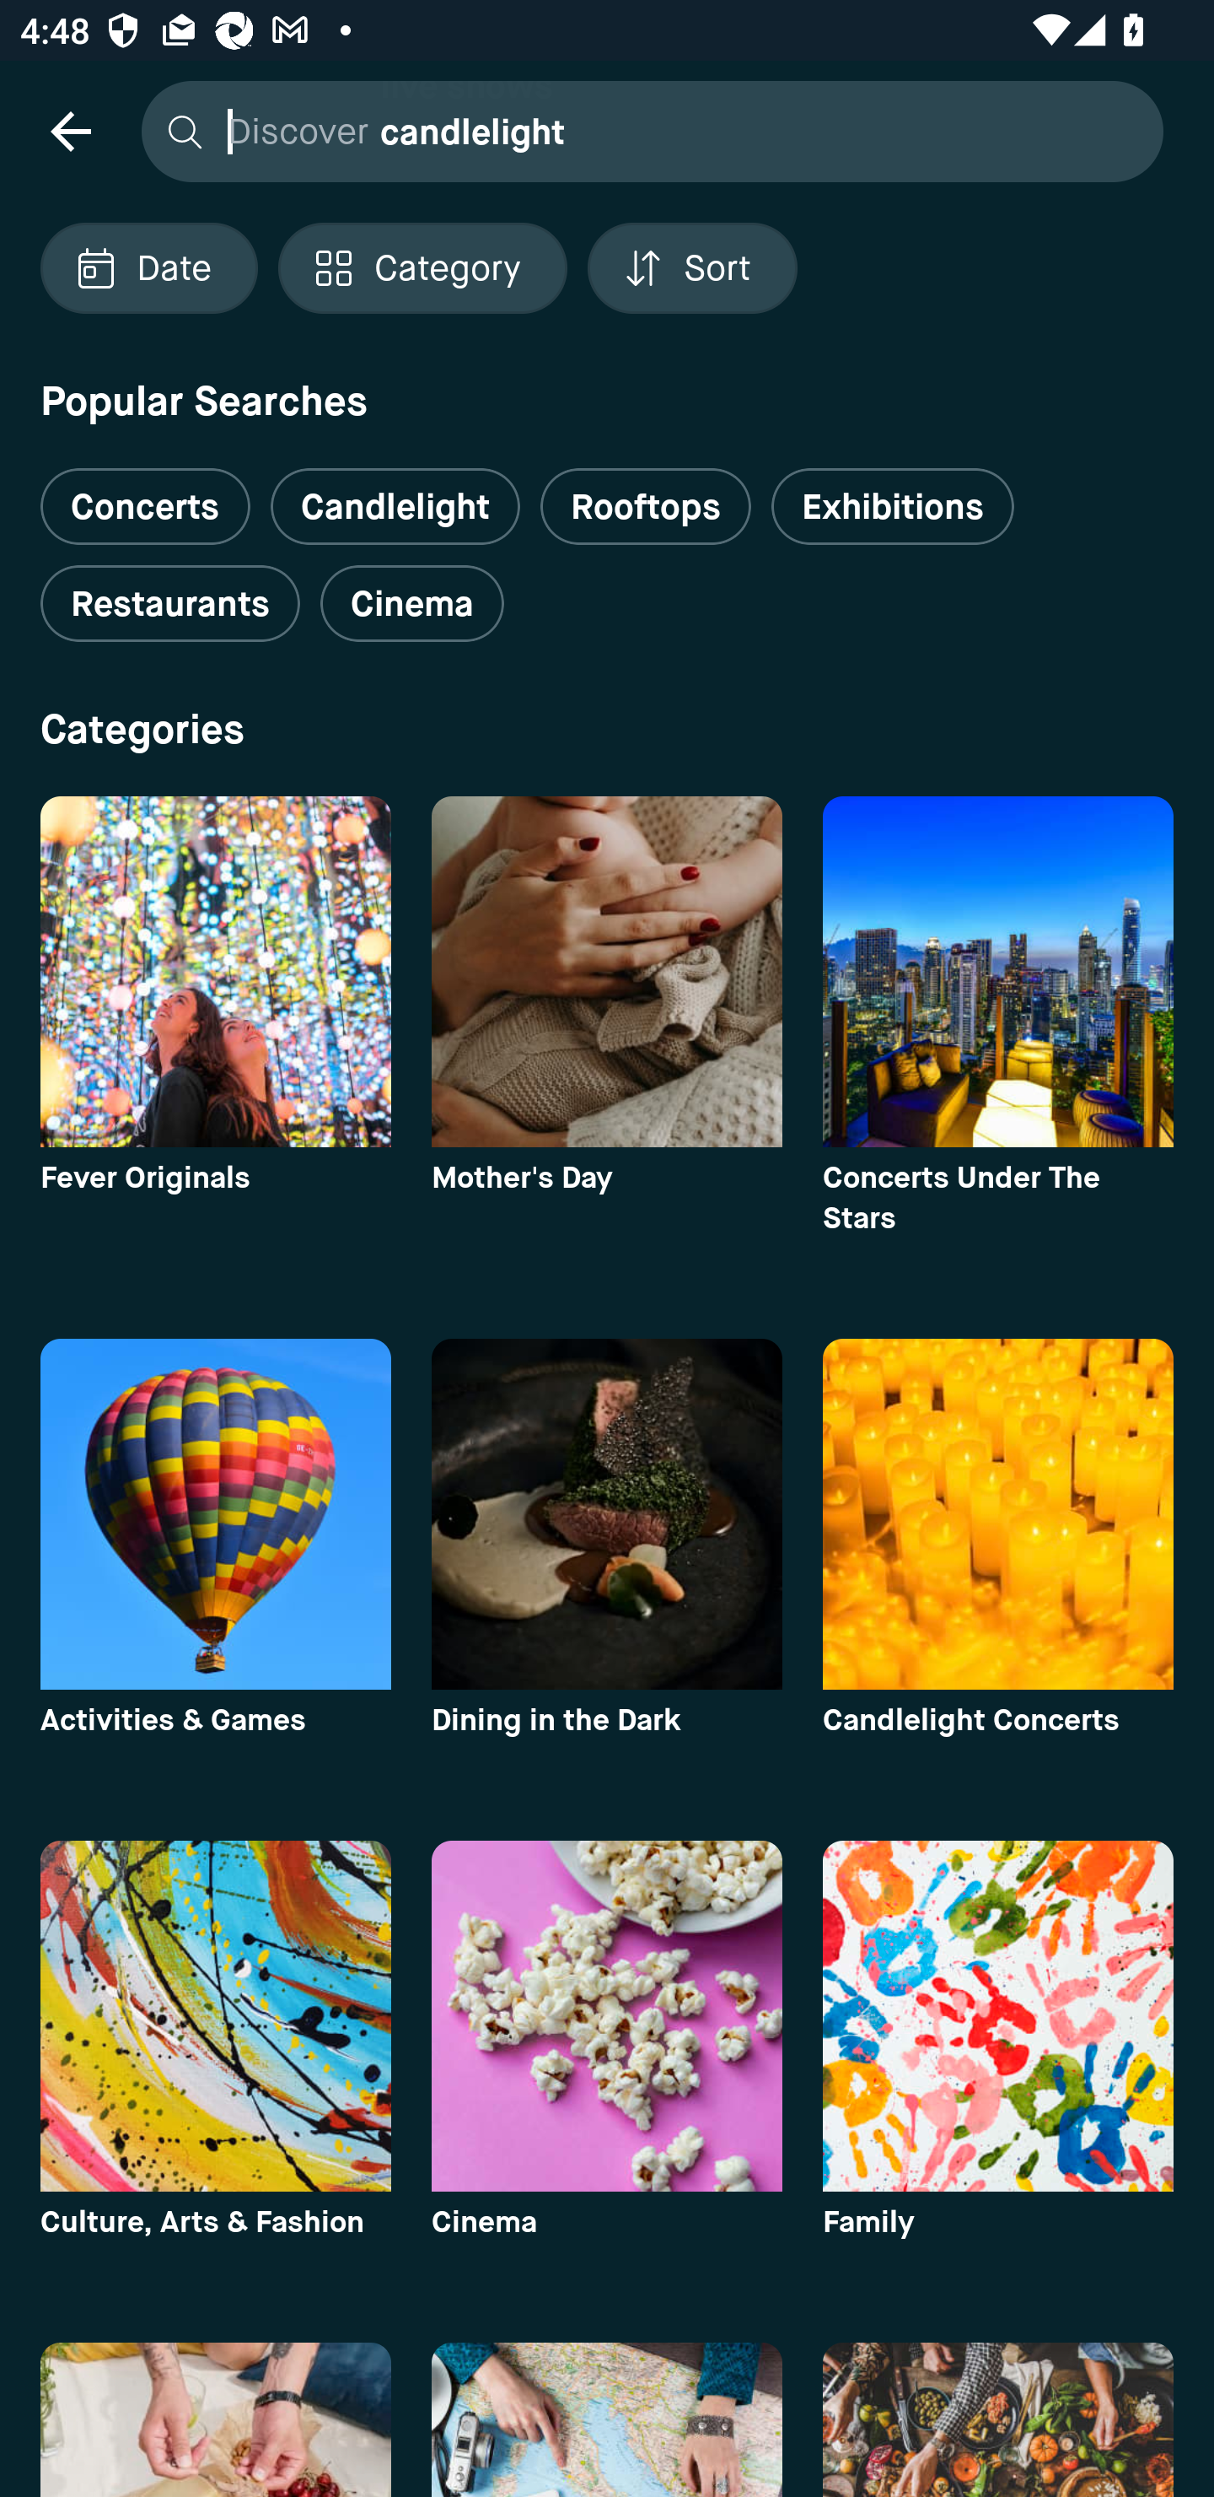 This screenshot has height=2497, width=1214. Describe the element at coordinates (692, 268) in the screenshot. I see `Localized description Sort` at that location.